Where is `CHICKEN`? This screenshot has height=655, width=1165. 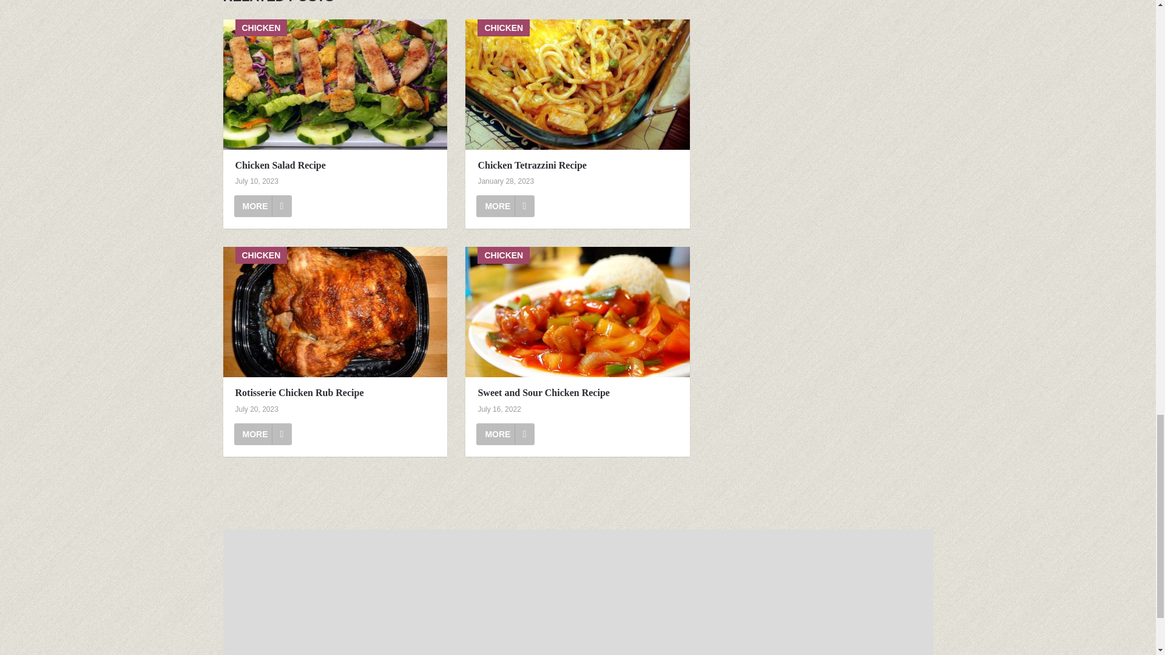 CHICKEN is located at coordinates (577, 312).